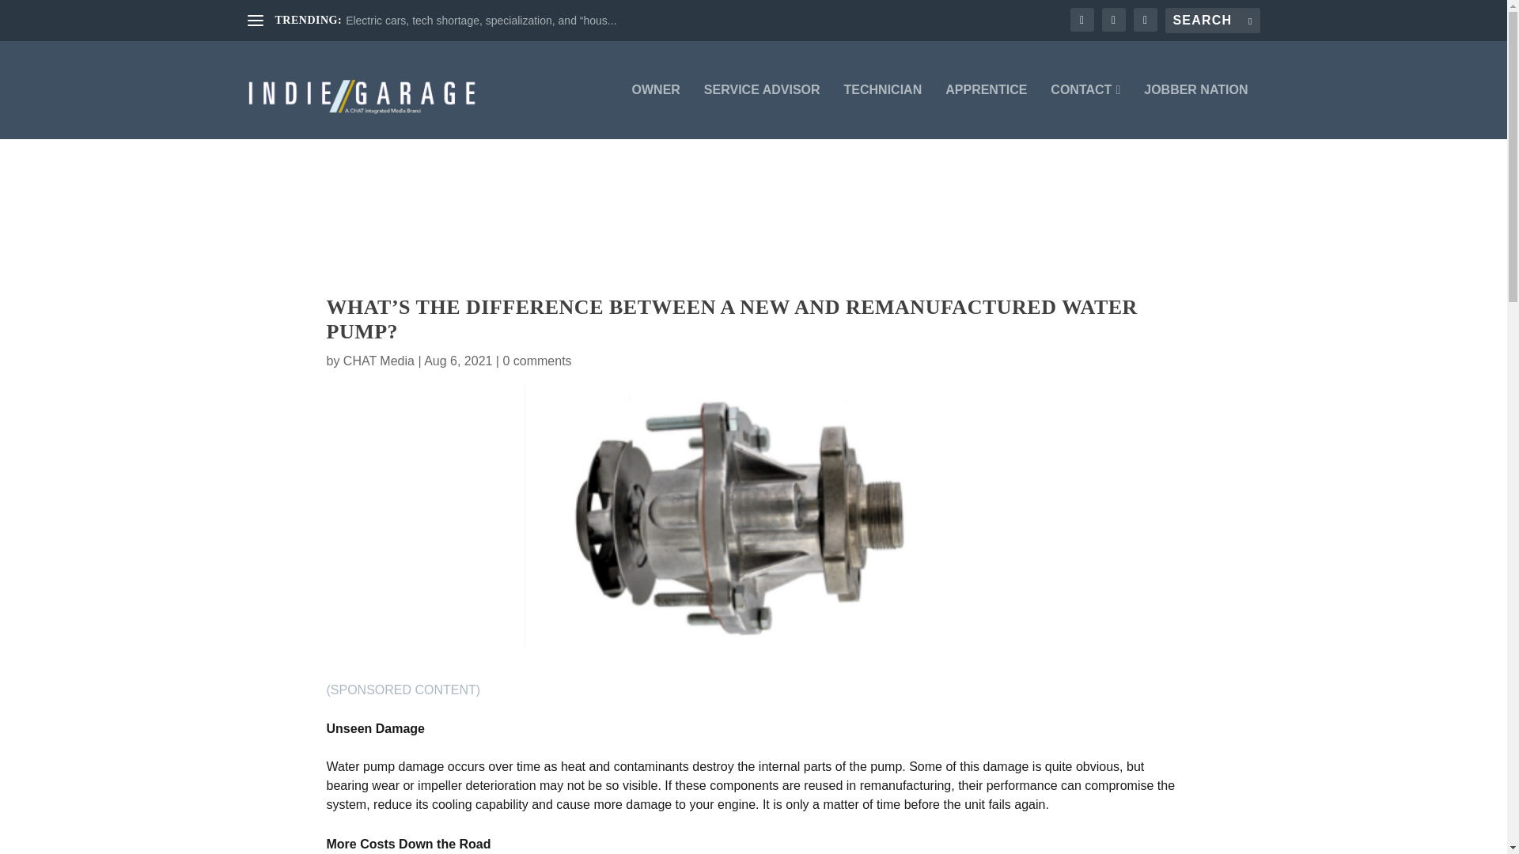 The height and width of the screenshot is (854, 1519). Describe the element at coordinates (378, 361) in the screenshot. I see `CHAT Media` at that location.